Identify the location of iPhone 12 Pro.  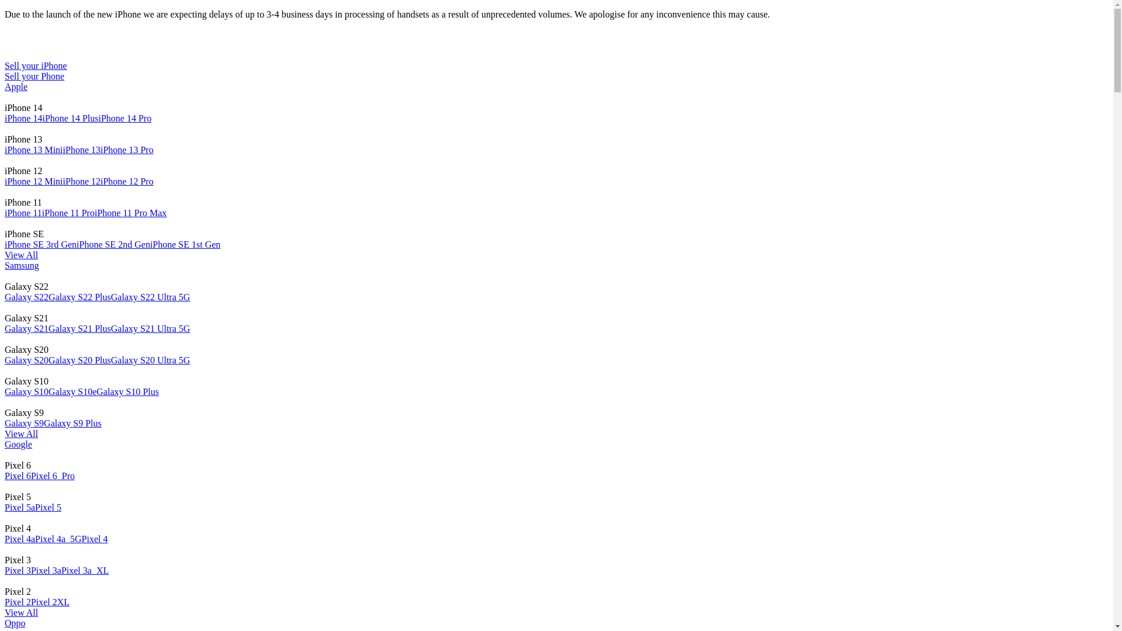
(127, 181).